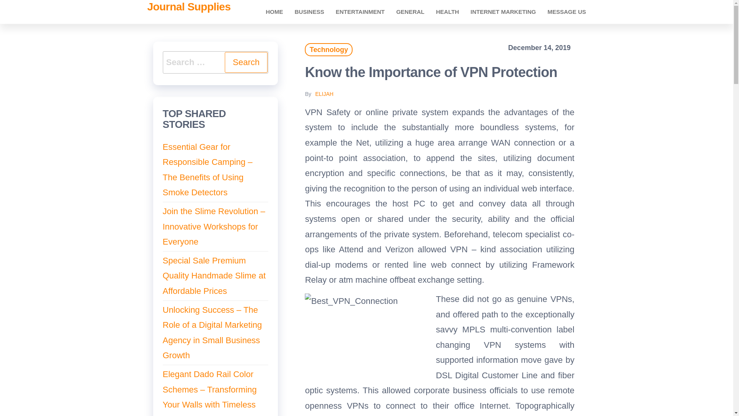  What do you see at coordinates (447, 12) in the screenshot?
I see `Health` at bounding box center [447, 12].